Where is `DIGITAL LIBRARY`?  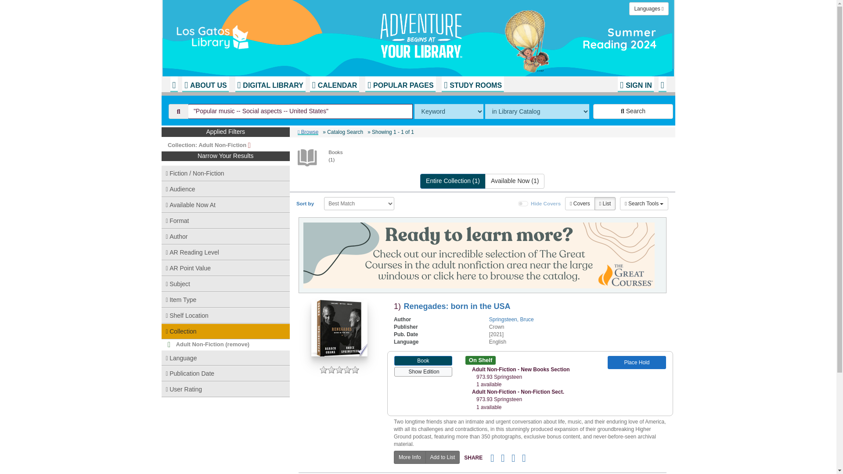 DIGITAL LIBRARY is located at coordinates (270, 84).